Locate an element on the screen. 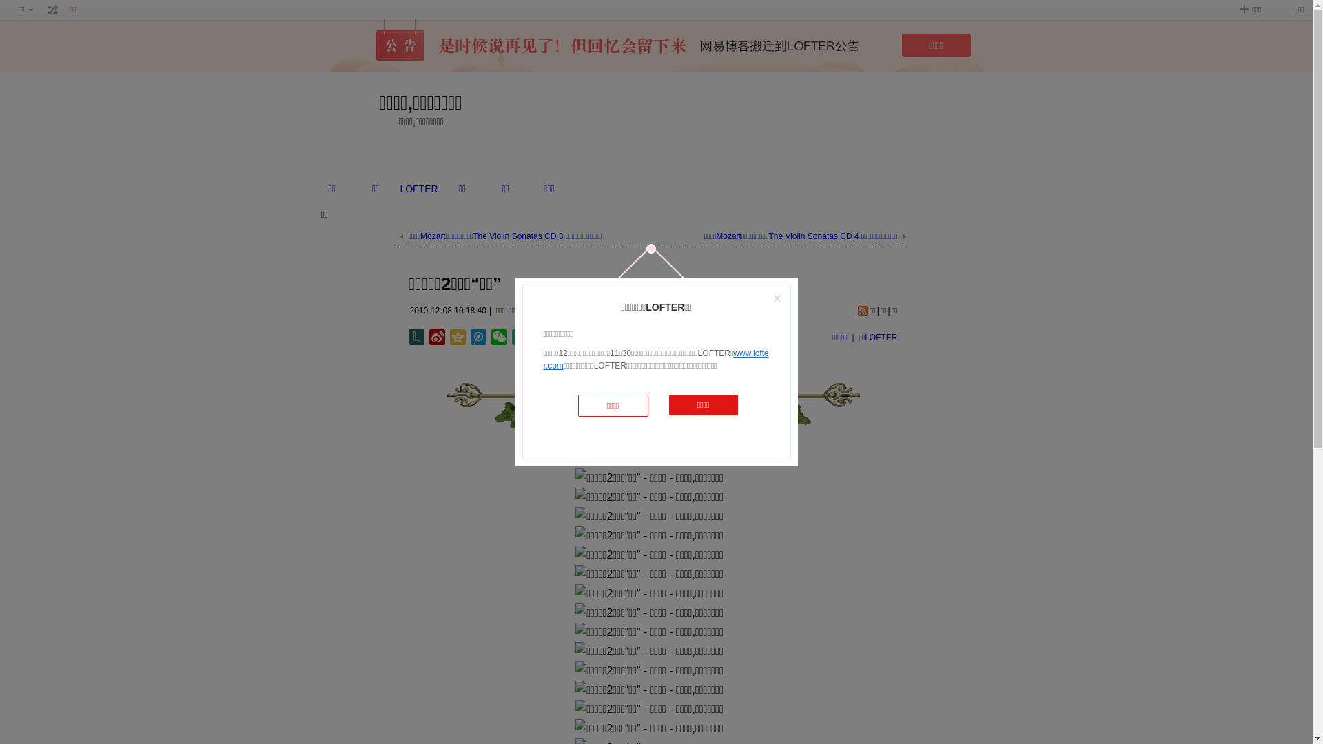 Image resolution: width=1323 pixels, height=744 pixels. LOFTER is located at coordinates (419, 189).